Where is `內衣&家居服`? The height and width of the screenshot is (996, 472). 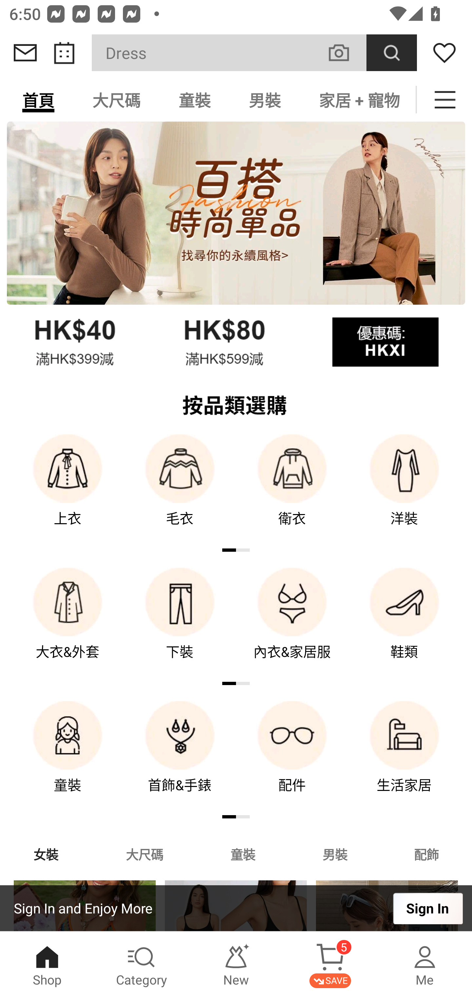 內衣&家居服 is located at coordinates (292, 622).